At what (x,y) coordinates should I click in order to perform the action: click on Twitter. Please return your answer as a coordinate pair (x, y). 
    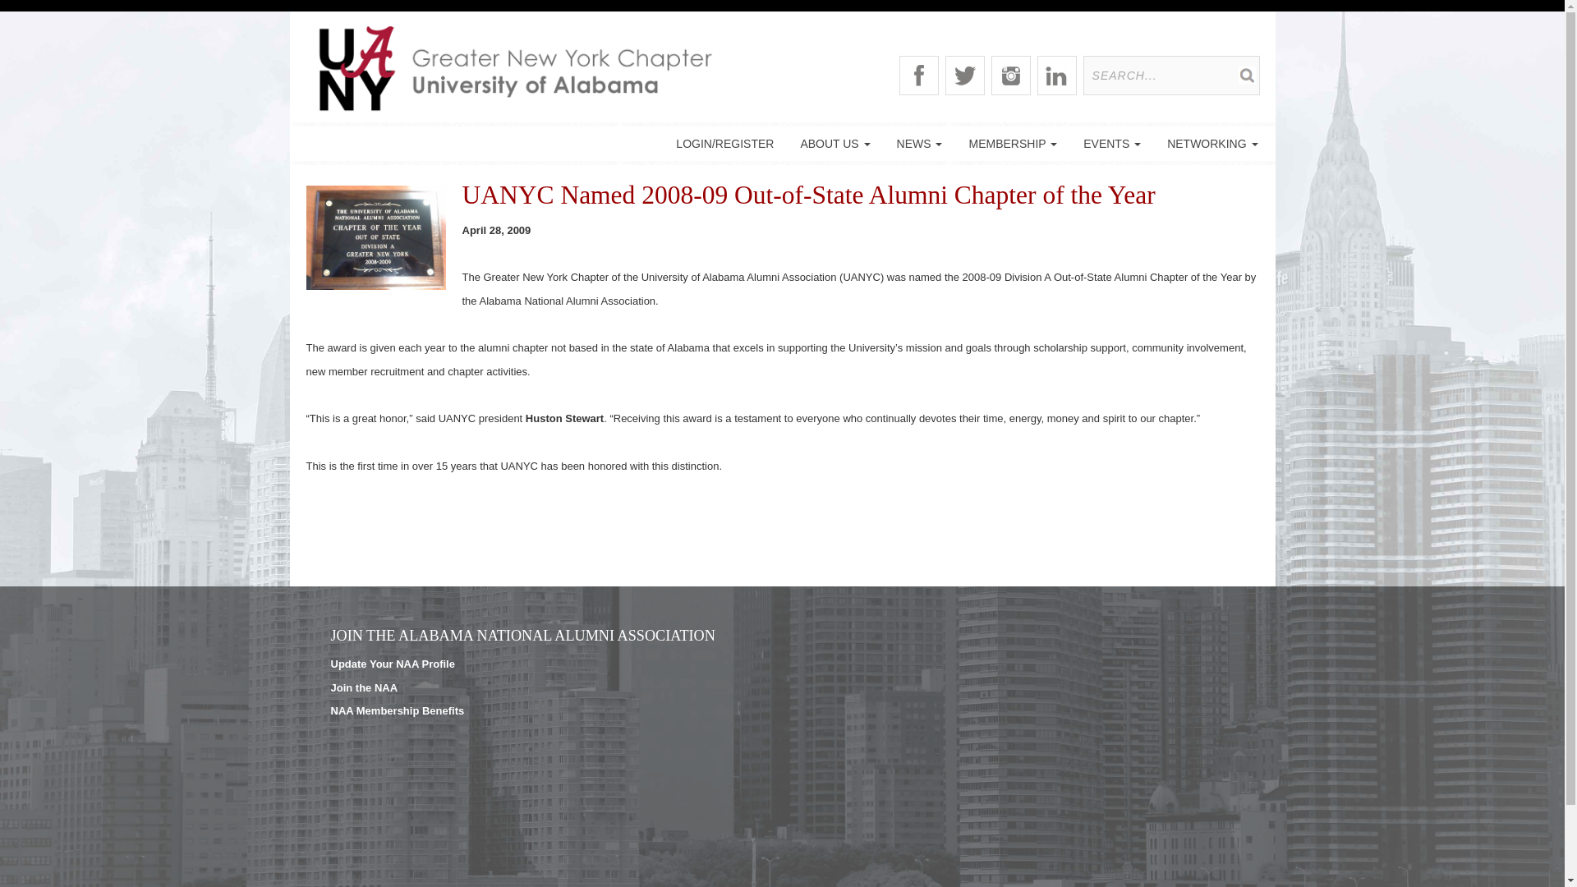
    Looking at the image, I should click on (964, 76).